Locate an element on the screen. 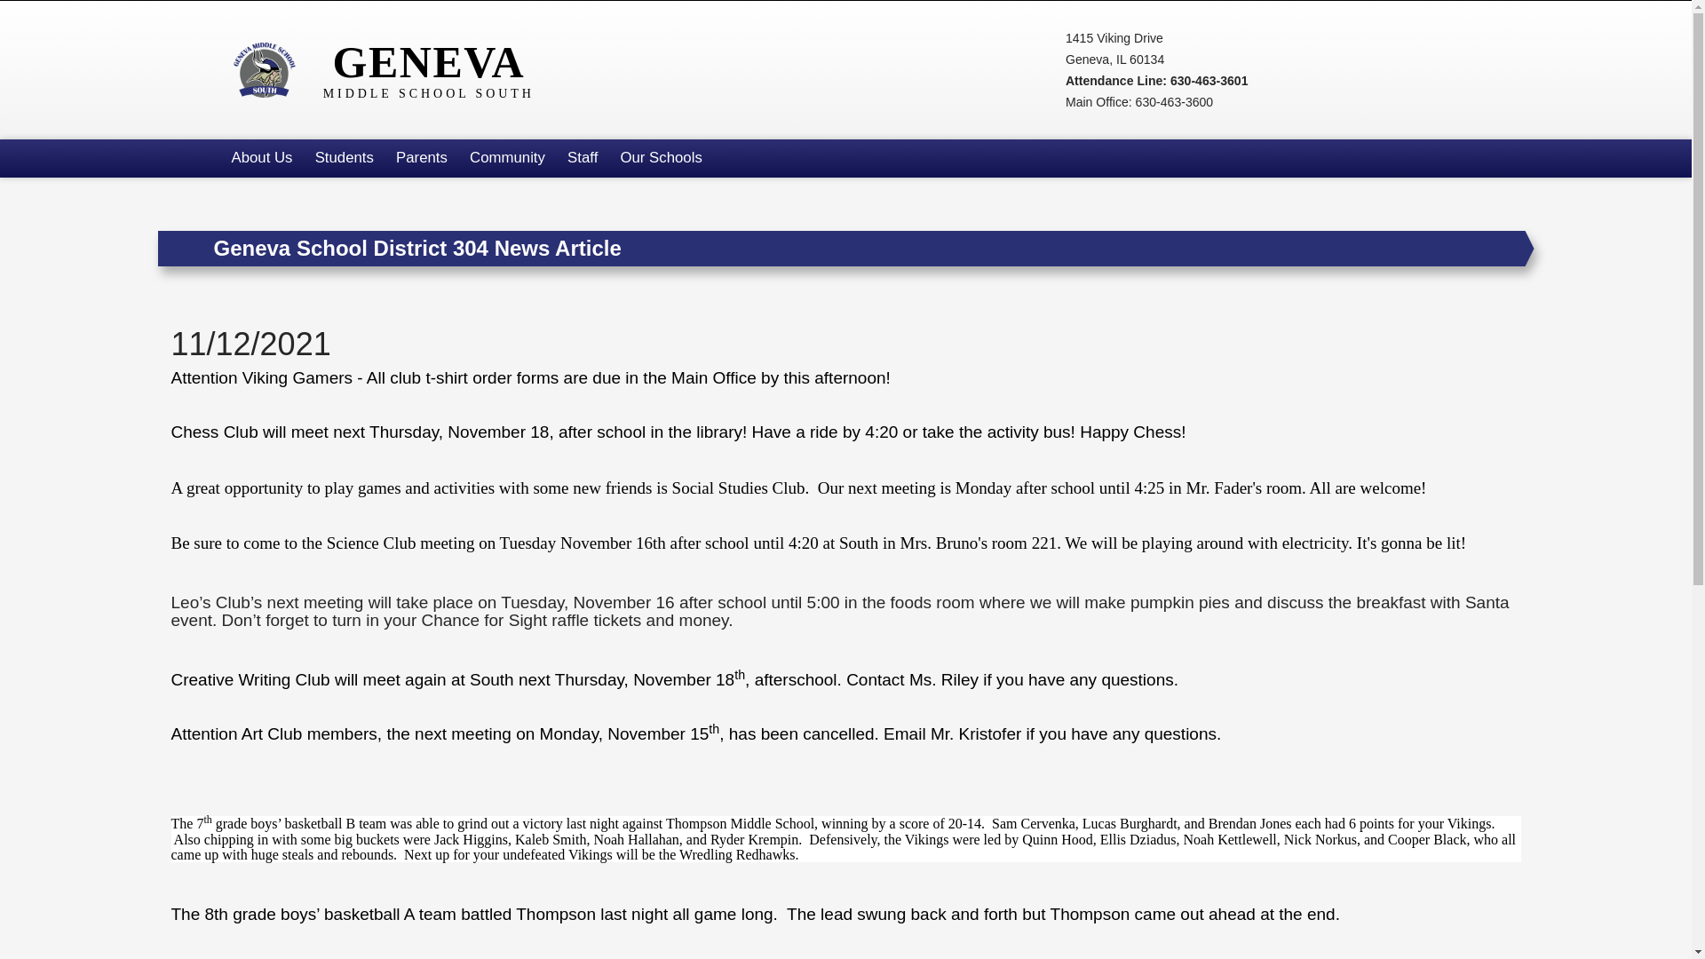 Image resolution: width=1705 pixels, height=959 pixels. About Us is located at coordinates (393, 69).